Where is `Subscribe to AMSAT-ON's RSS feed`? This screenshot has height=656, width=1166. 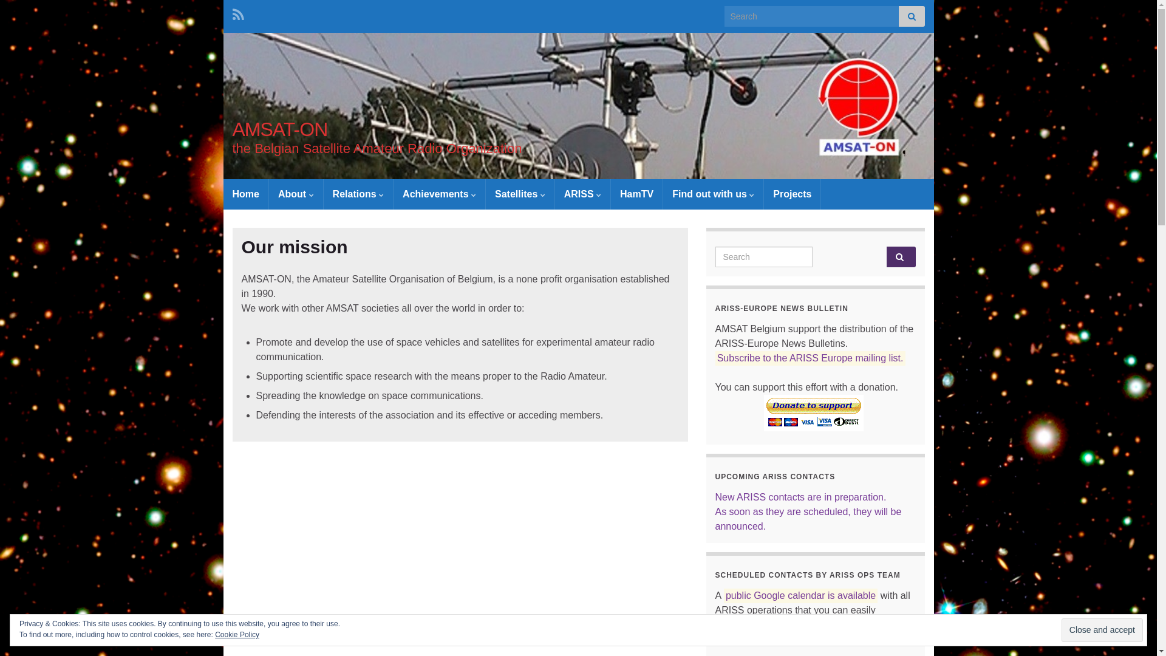 Subscribe to AMSAT-ON's RSS feed is located at coordinates (238, 13).